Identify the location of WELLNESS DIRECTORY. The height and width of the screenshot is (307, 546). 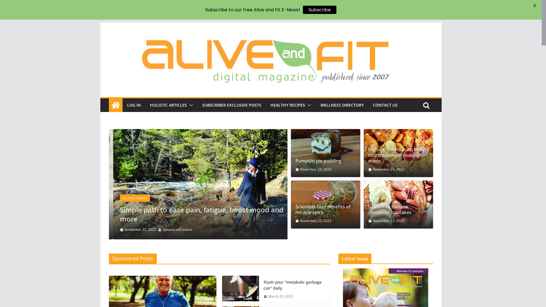
(342, 105).